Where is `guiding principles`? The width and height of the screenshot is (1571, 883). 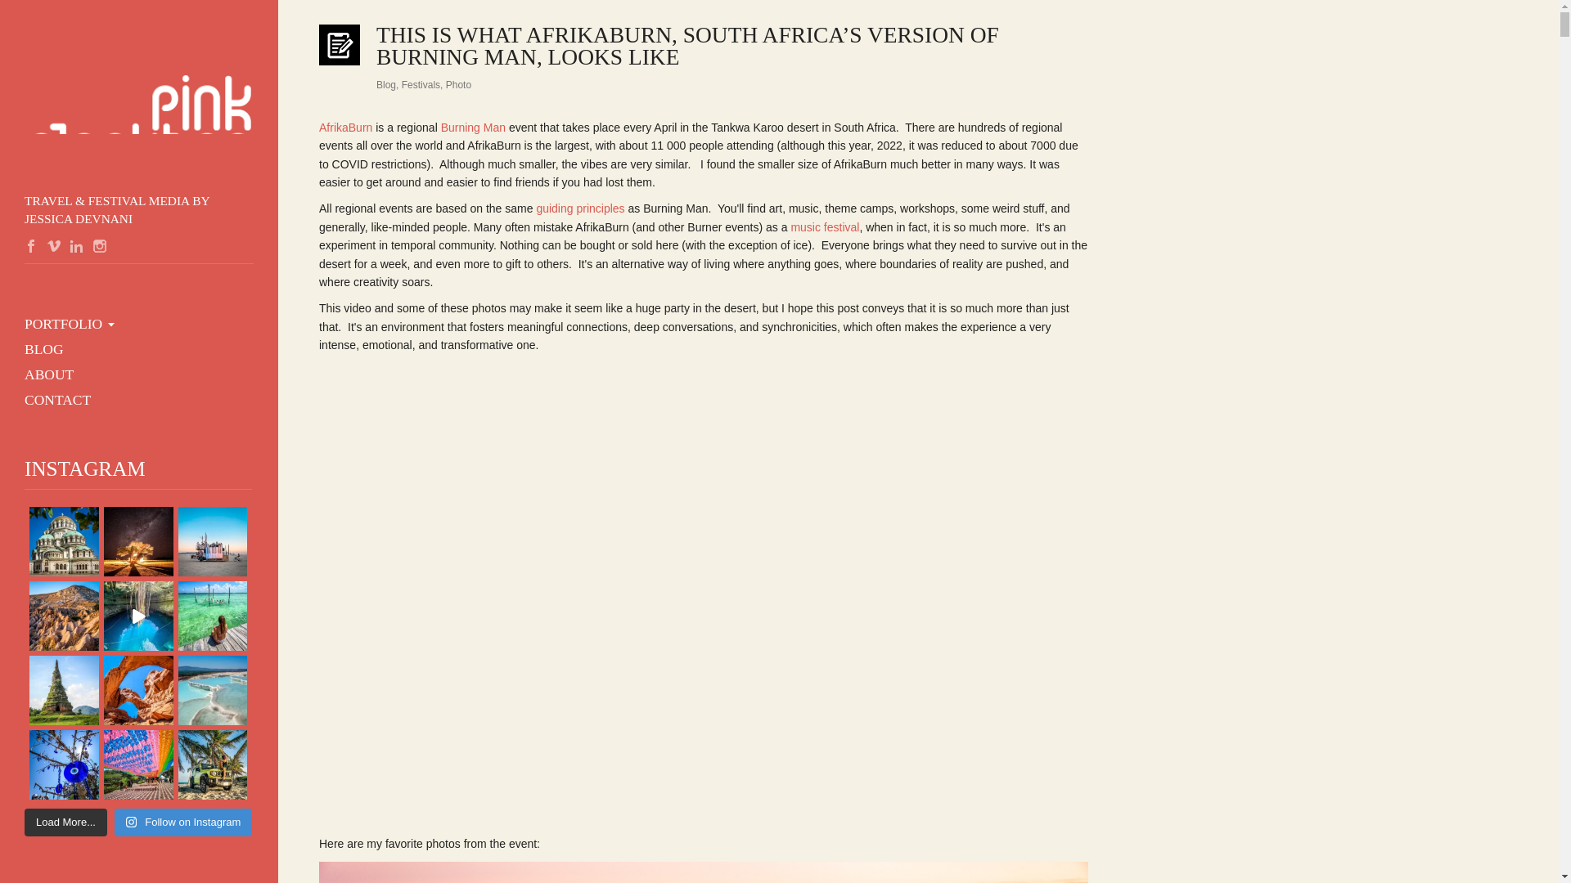
guiding principles is located at coordinates (579, 208).